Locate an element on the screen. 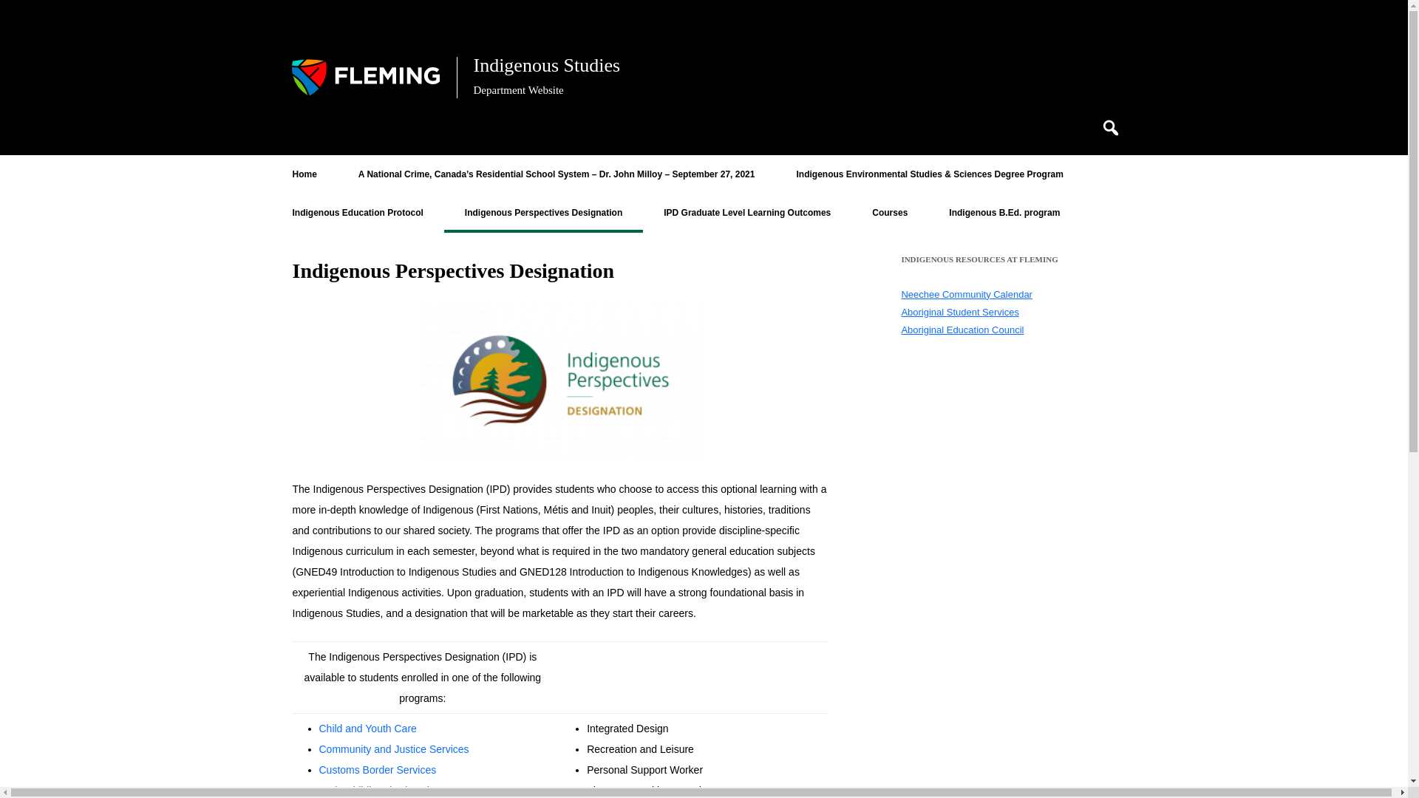 Image resolution: width=1419 pixels, height=798 pixels. Indigenous Perspectives Designation is located at coordinates (542, 213).